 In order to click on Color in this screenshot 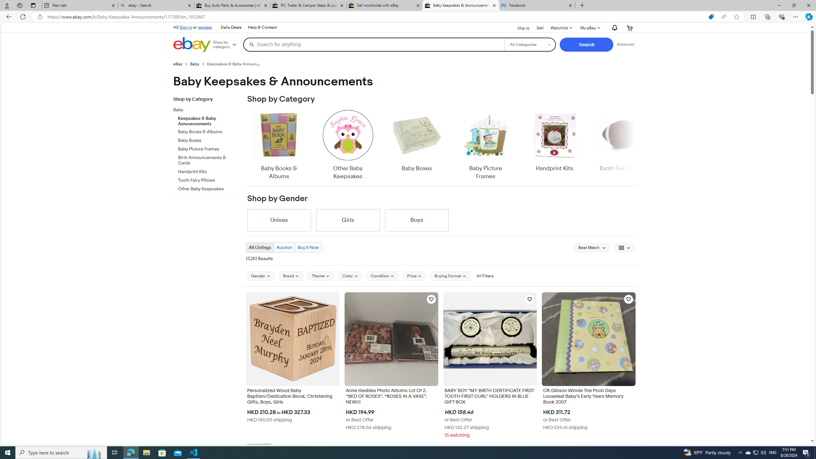, I will do `click(350, 276)`.